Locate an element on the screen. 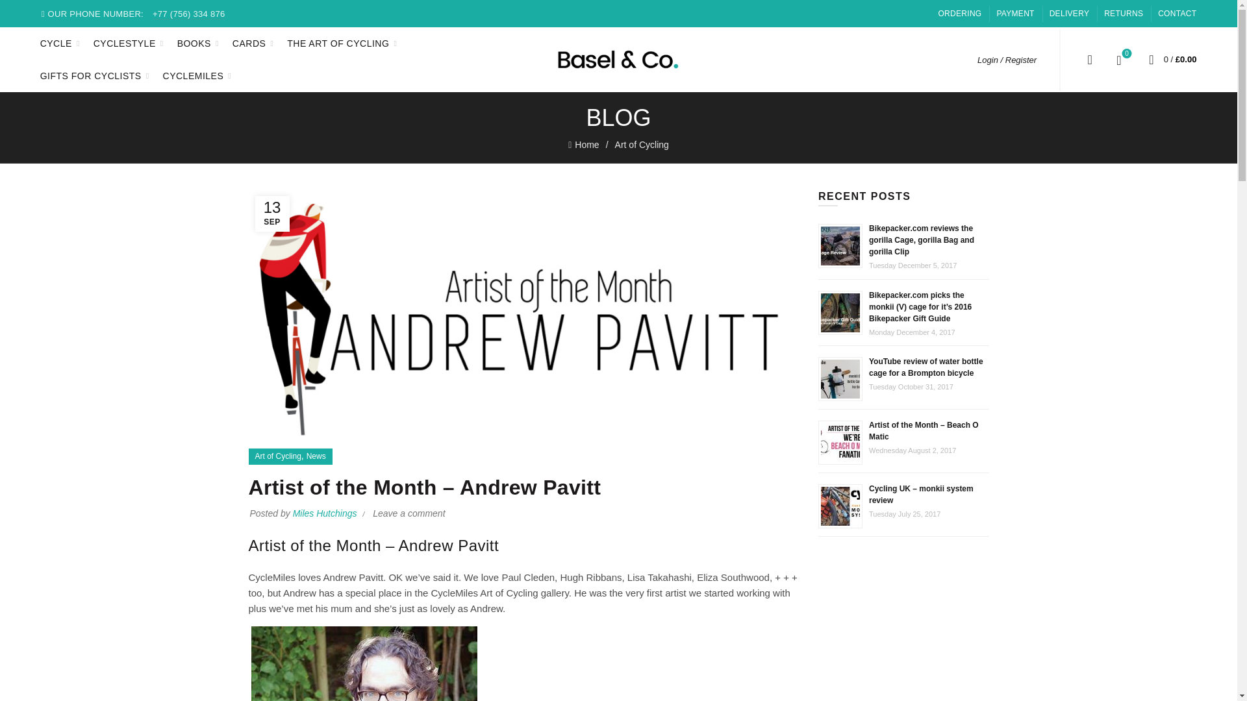 This screenshot has width=1247, height=701. Hugh Ribbans is located at coordinates (590, 577).